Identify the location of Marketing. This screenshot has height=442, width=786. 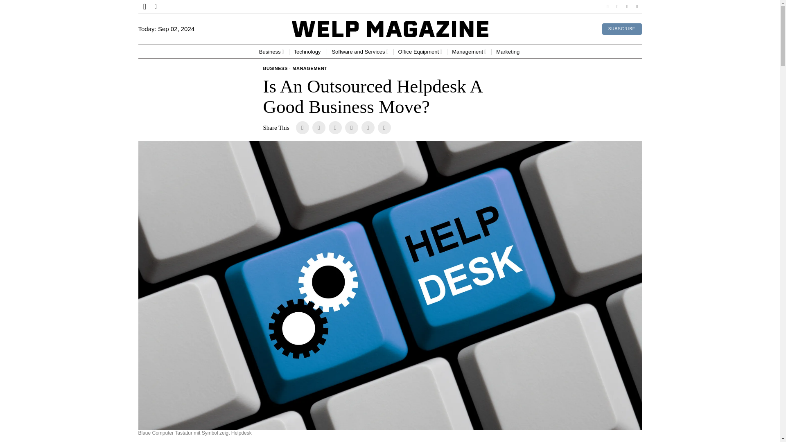
(508, 52).